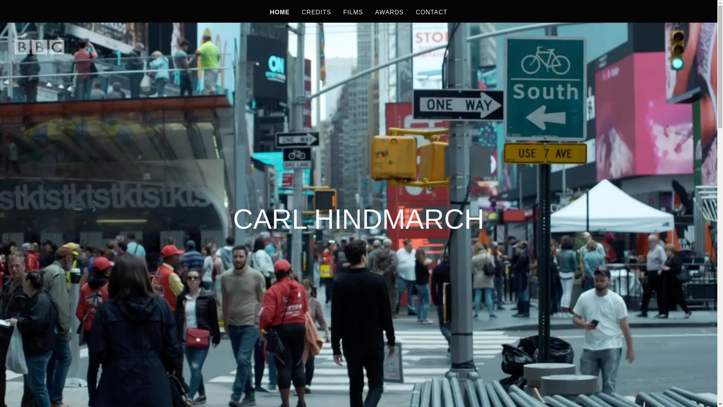  I want to click on CONTACT, so click(432, 12).